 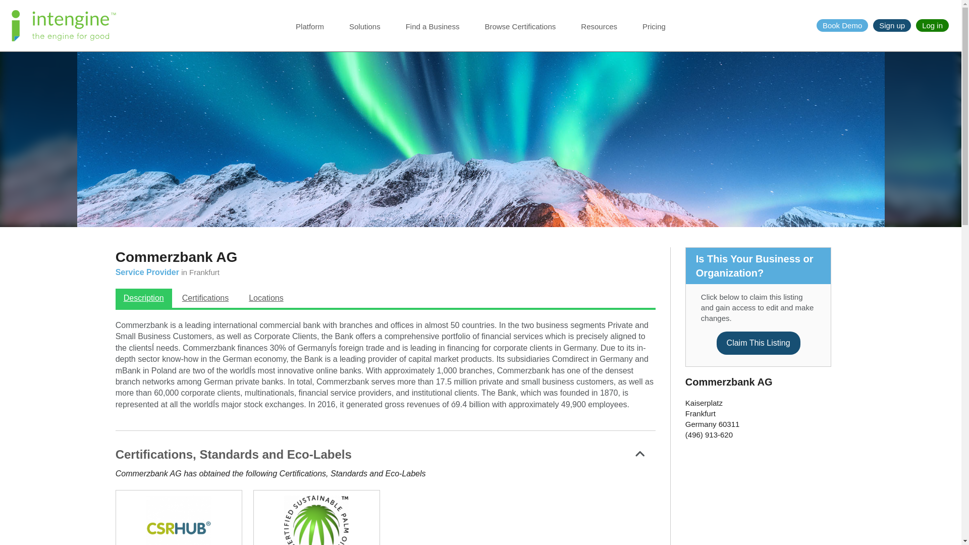 I want to click on Solutions, so click(x=364, y=33).